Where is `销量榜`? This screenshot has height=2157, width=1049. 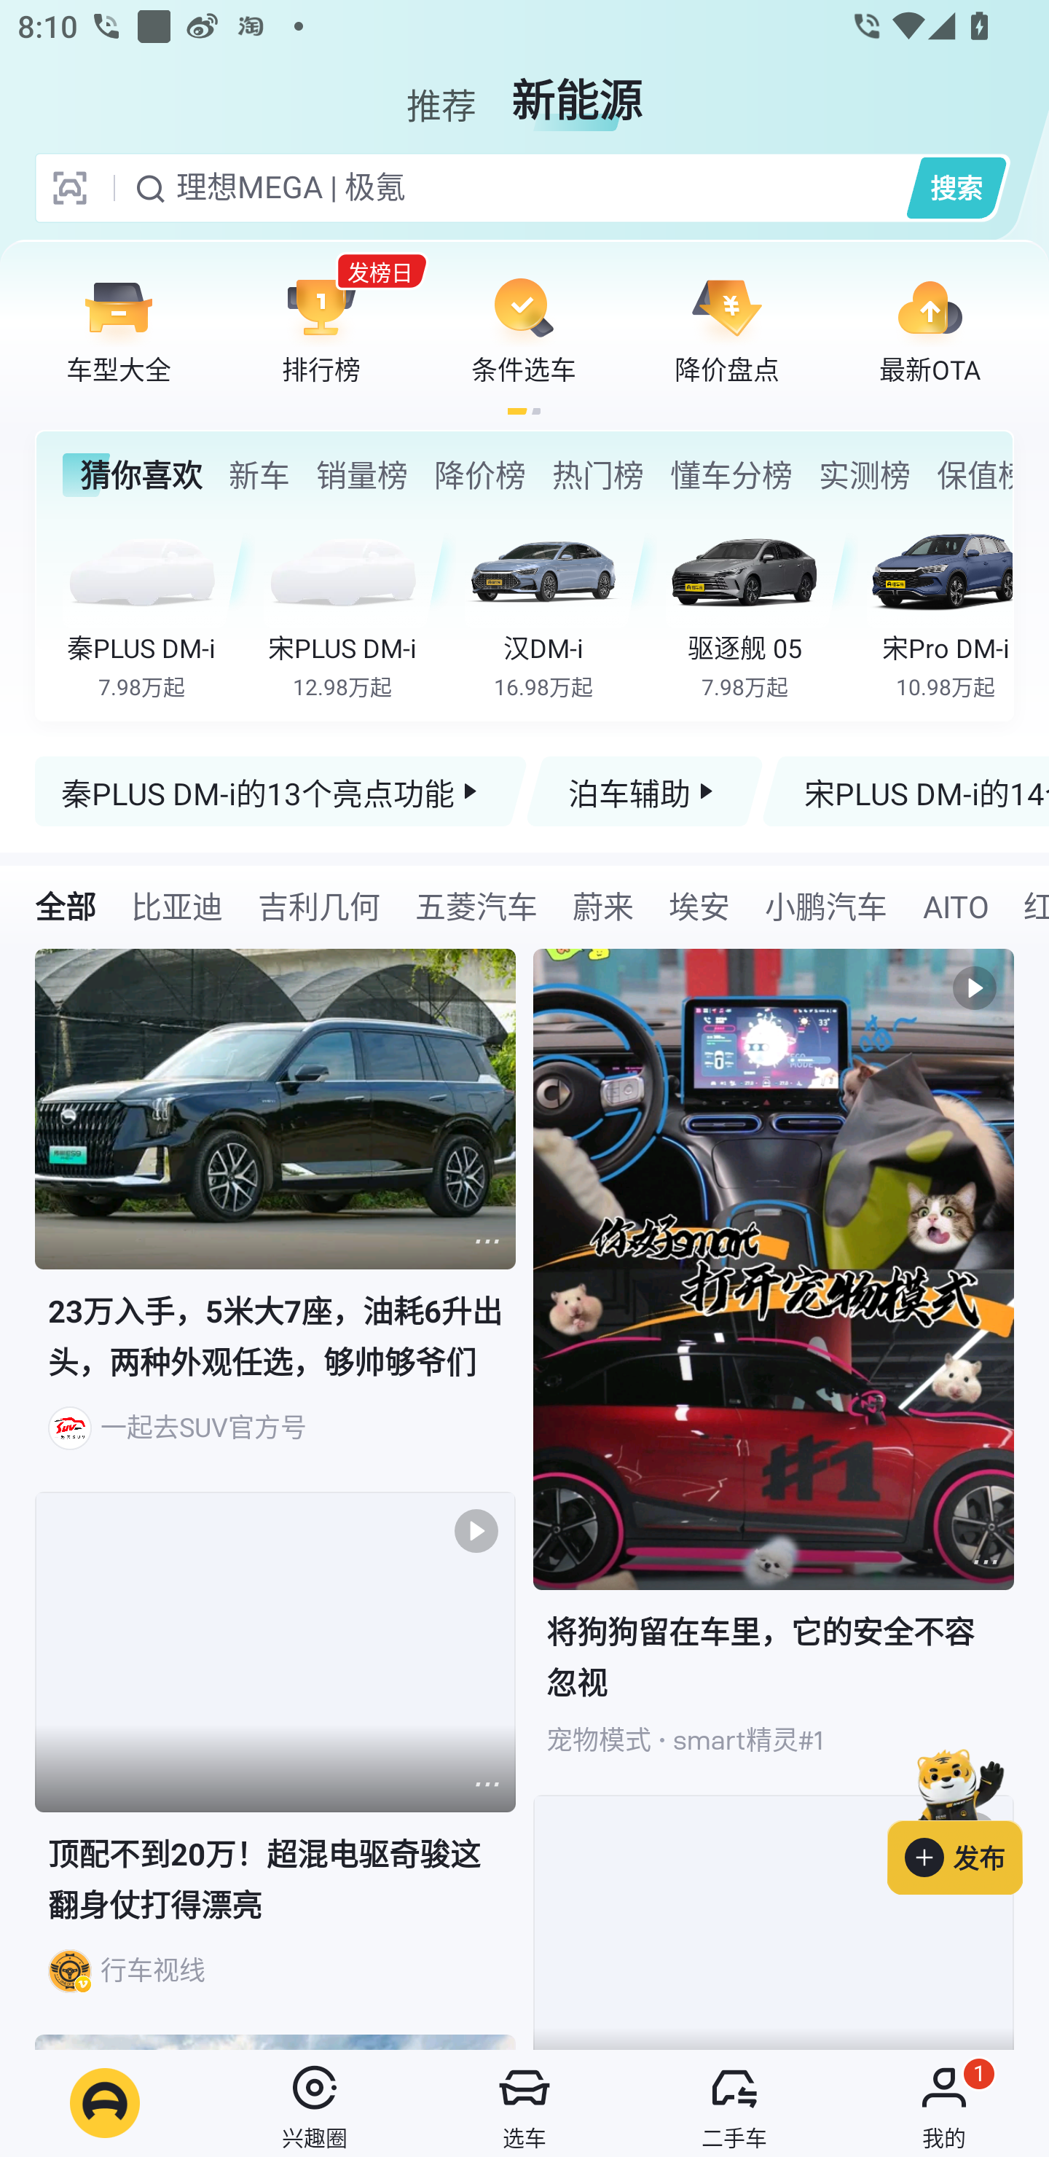
销量榜 is located at coordinates (361, 474).